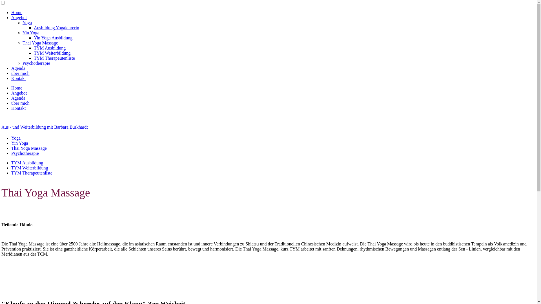 Image resolution: width=541 pixels, height=304 pixels. Describe the element at coordinates (40, 43) in the screenshot. I see `Thai Yoga Massage` at that location.